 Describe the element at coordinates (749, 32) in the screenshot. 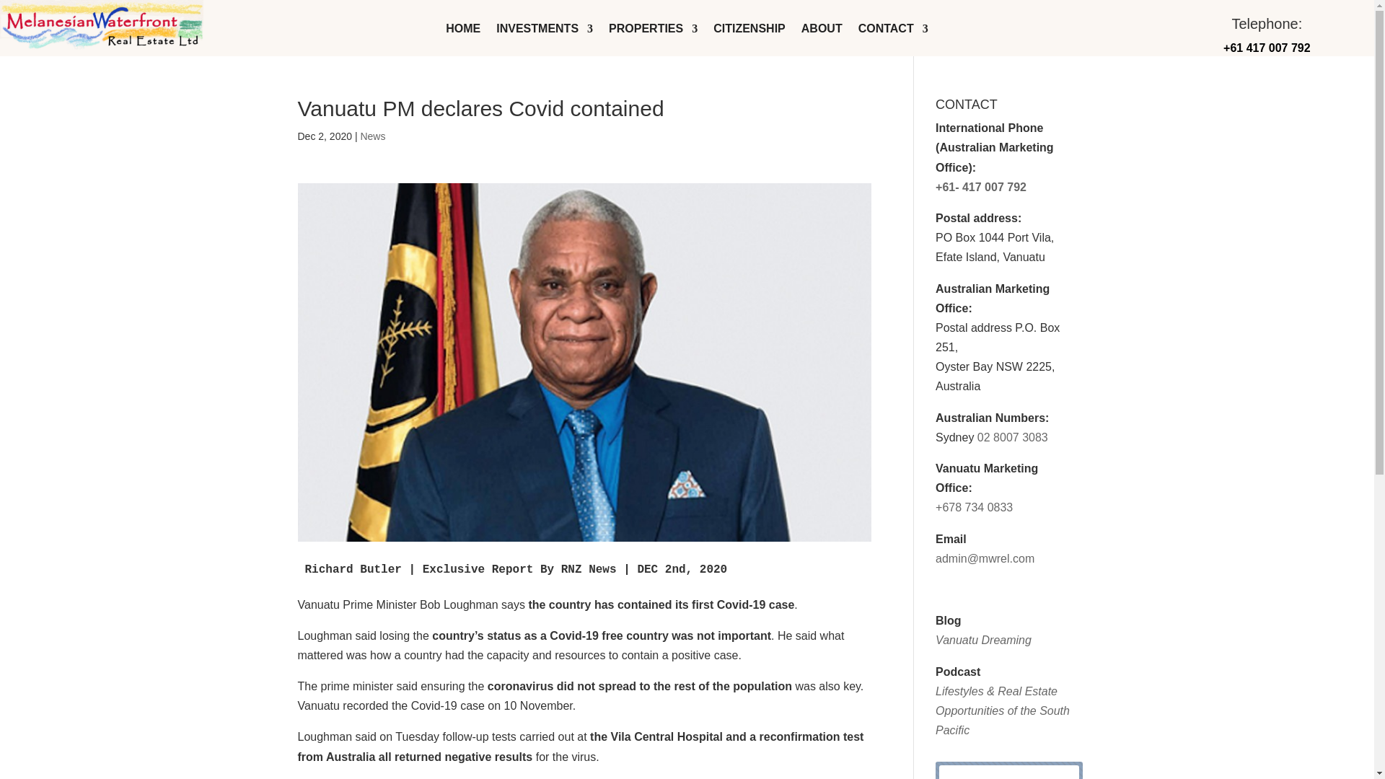

I see `CITIZENSHIP` at that location.